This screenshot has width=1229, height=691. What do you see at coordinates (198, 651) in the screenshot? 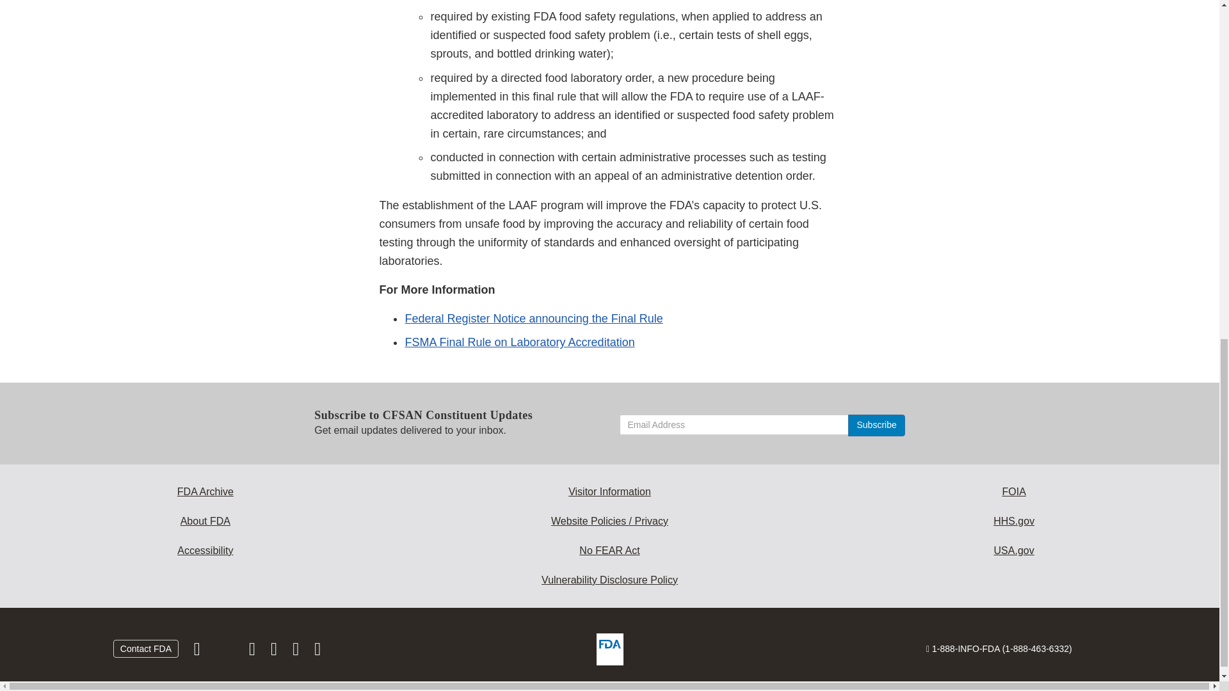
I see `Follow FDA on Facebook` at bounding box center [198, 651].